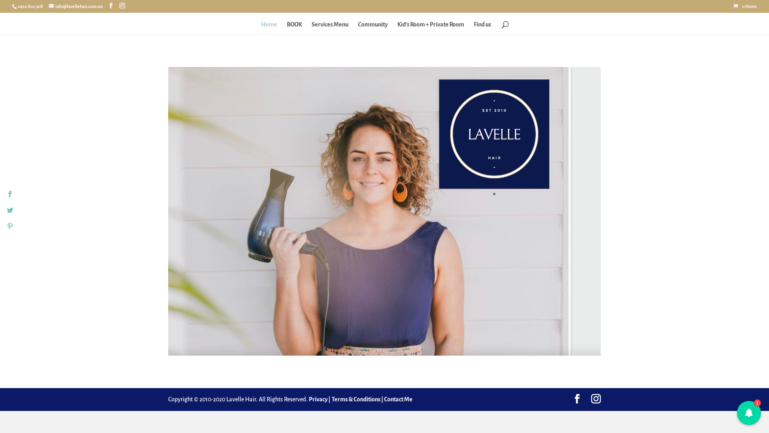 This screenshot has width=769, height=433. I want to click on Community, so click(373, 28).